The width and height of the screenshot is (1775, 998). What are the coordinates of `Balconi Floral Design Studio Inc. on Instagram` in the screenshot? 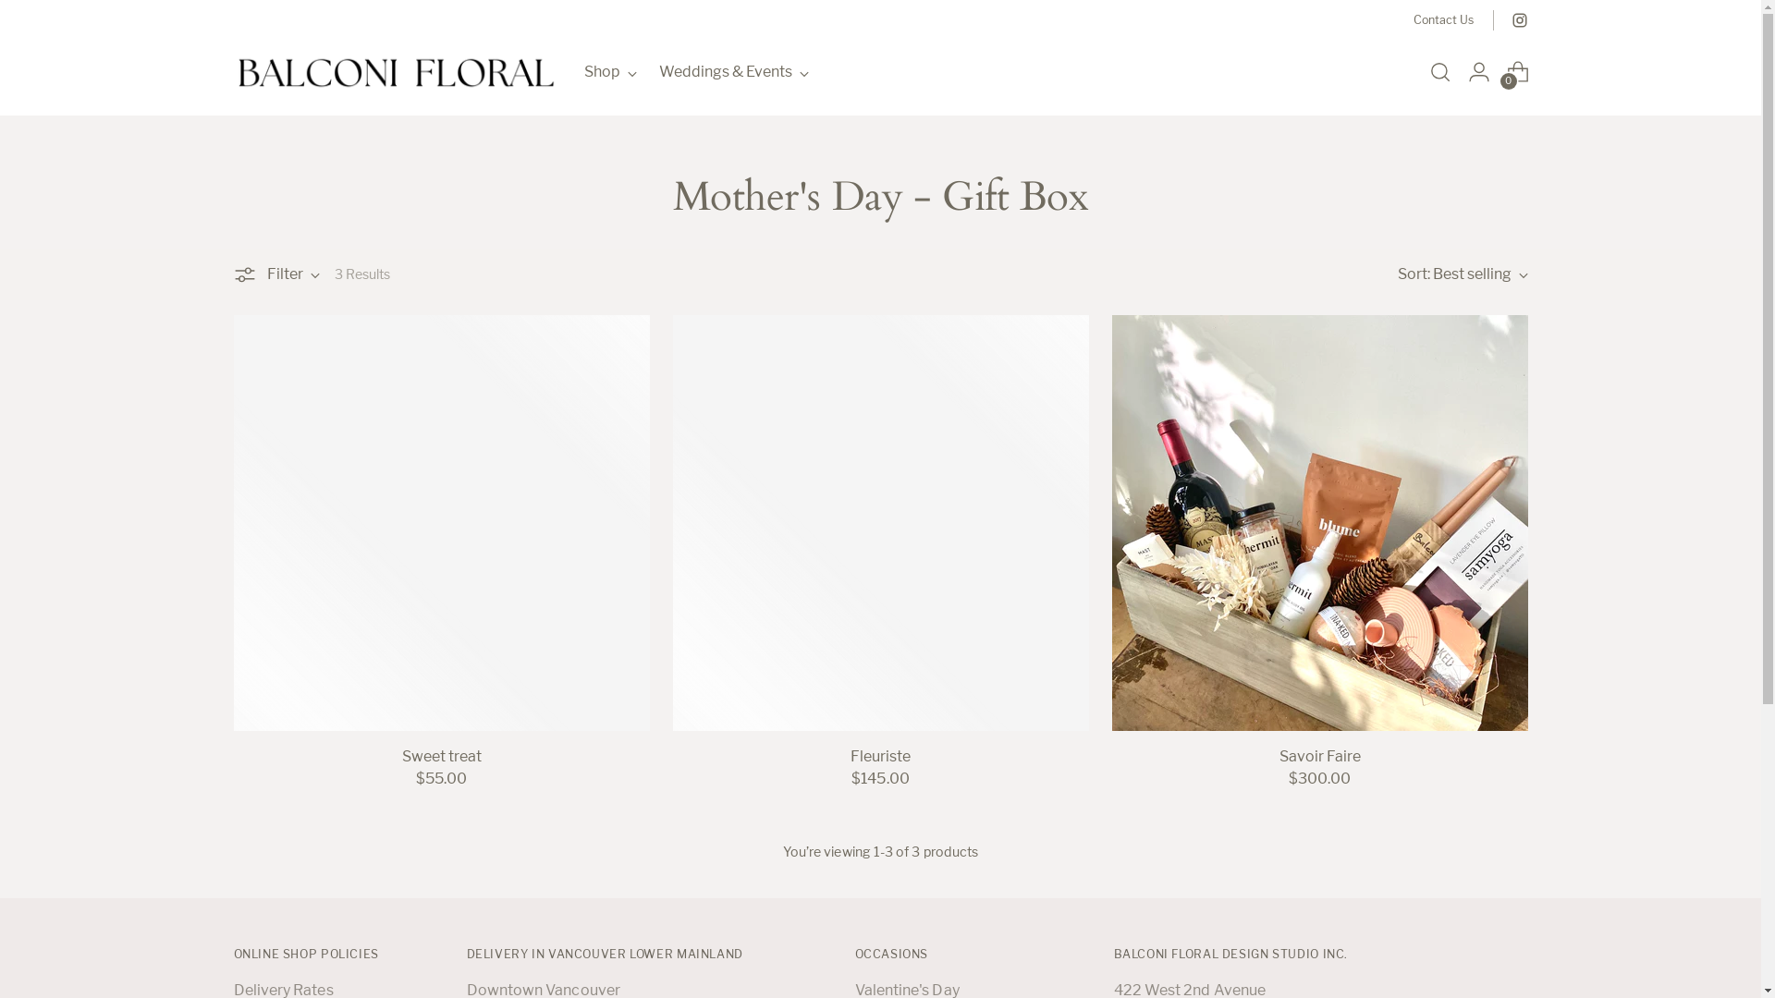 It's located at (1519, 20).